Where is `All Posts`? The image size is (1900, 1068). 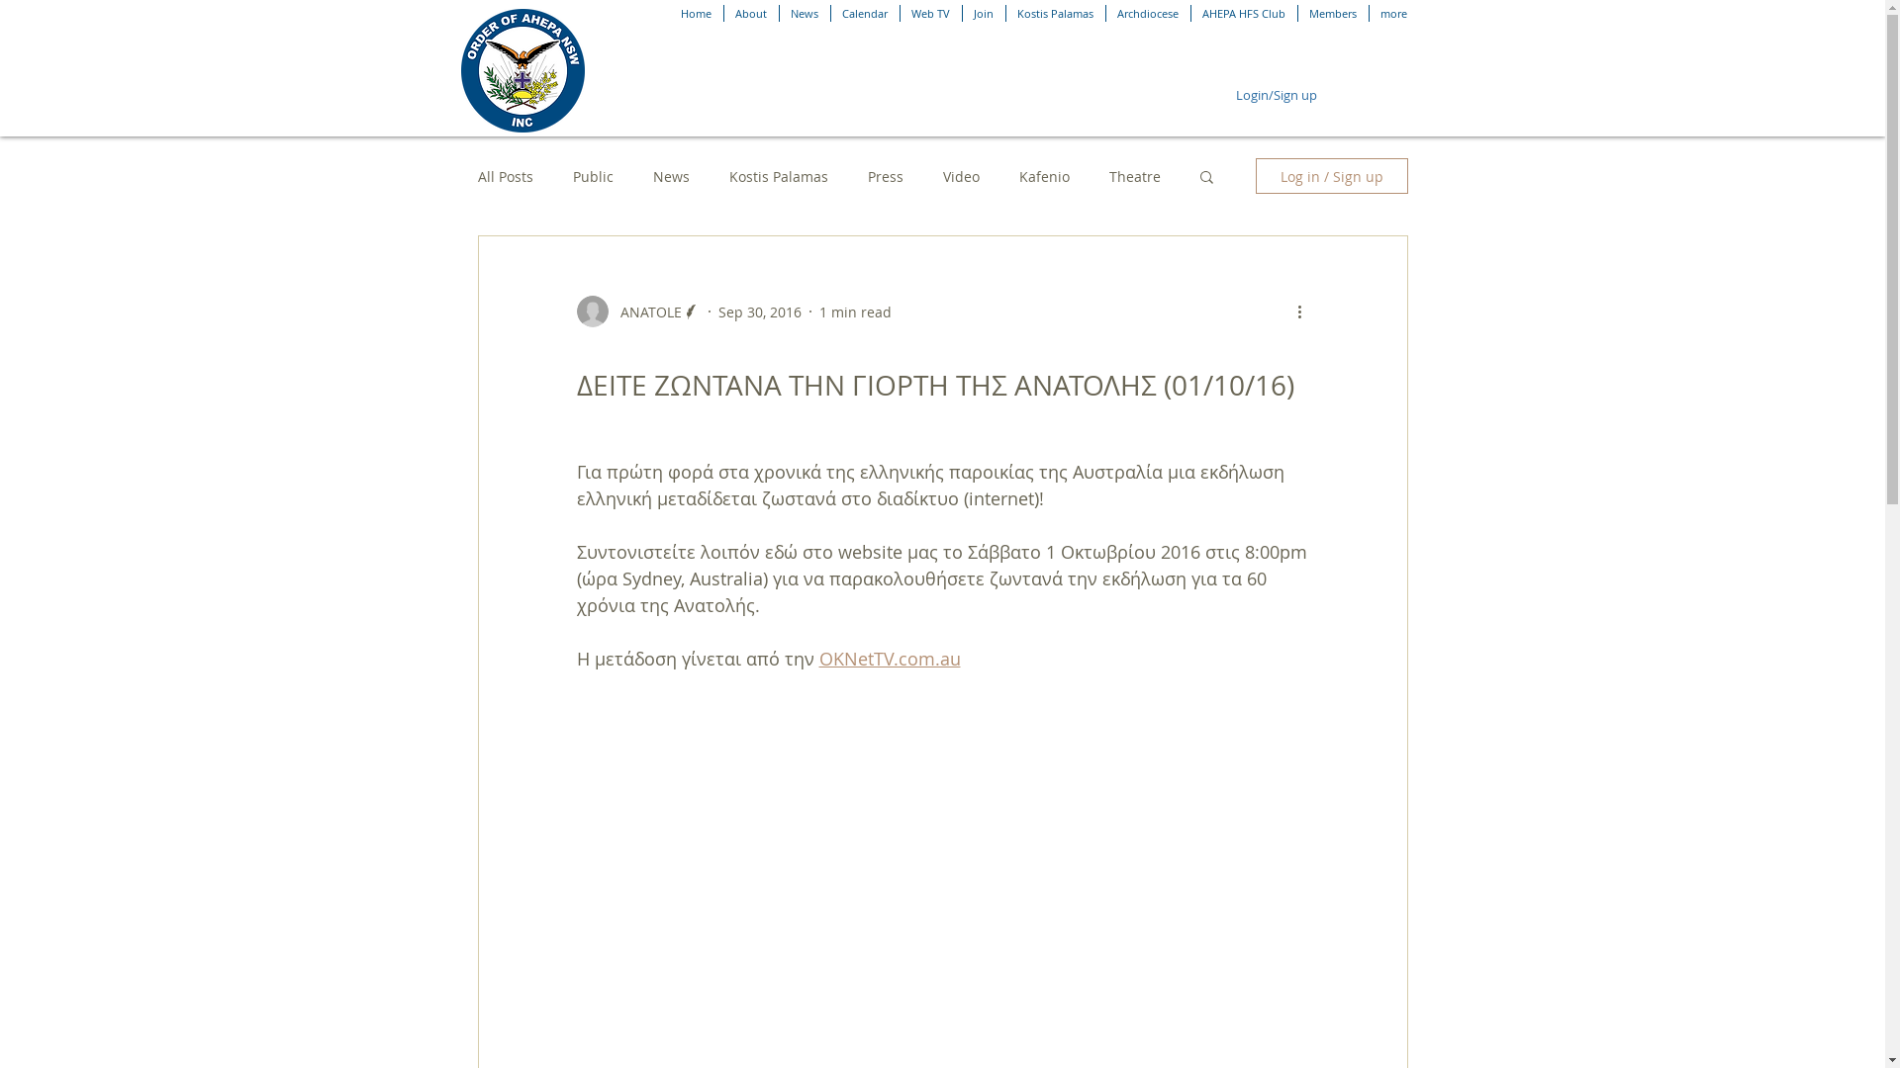
All Posts is located at coordinates (505, 175).